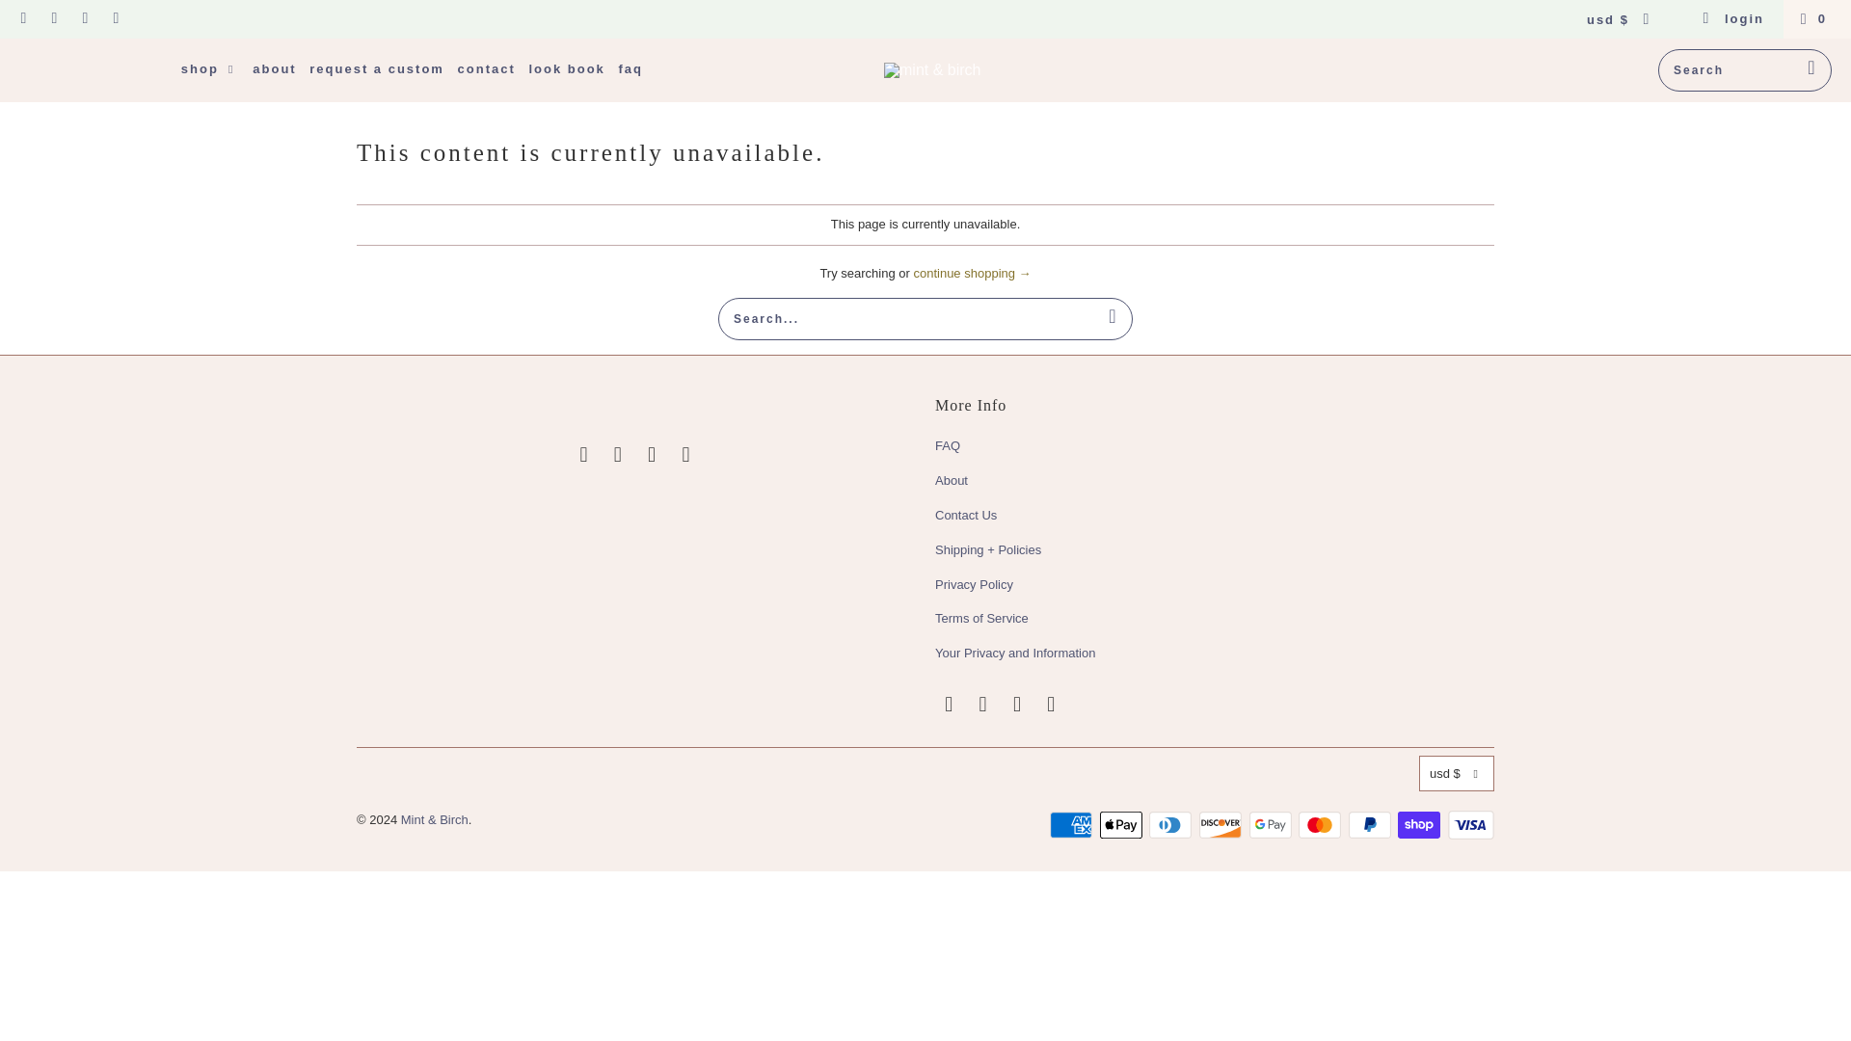 The width and height of the screenshot is (1851, 1041). I want to click on Visa, so click(1470, 825).